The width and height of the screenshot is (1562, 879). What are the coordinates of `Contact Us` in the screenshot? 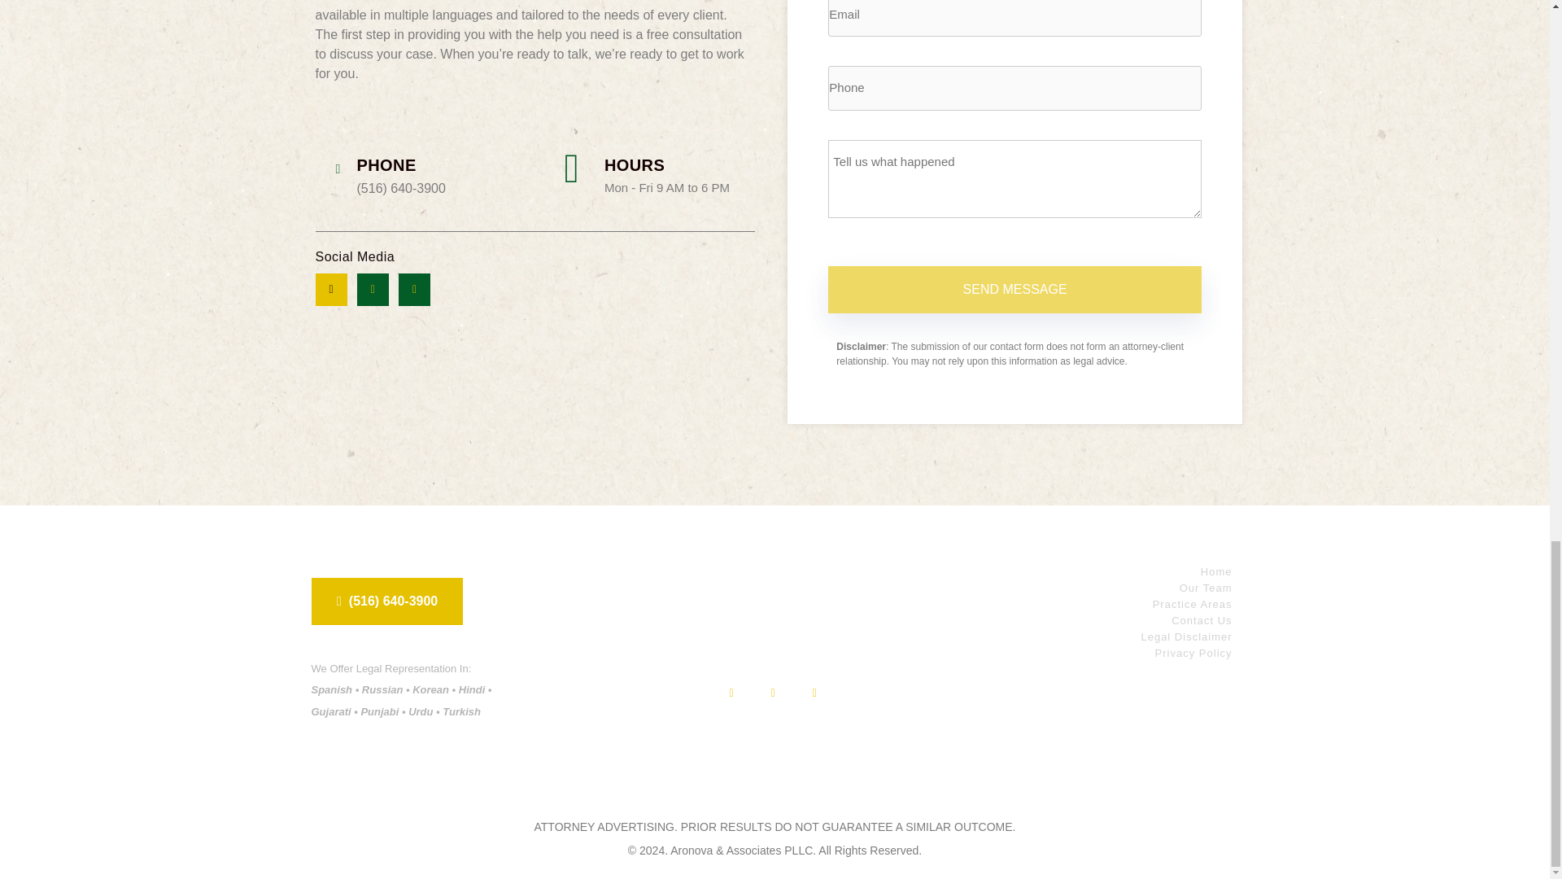 It's located at (1074, 620).